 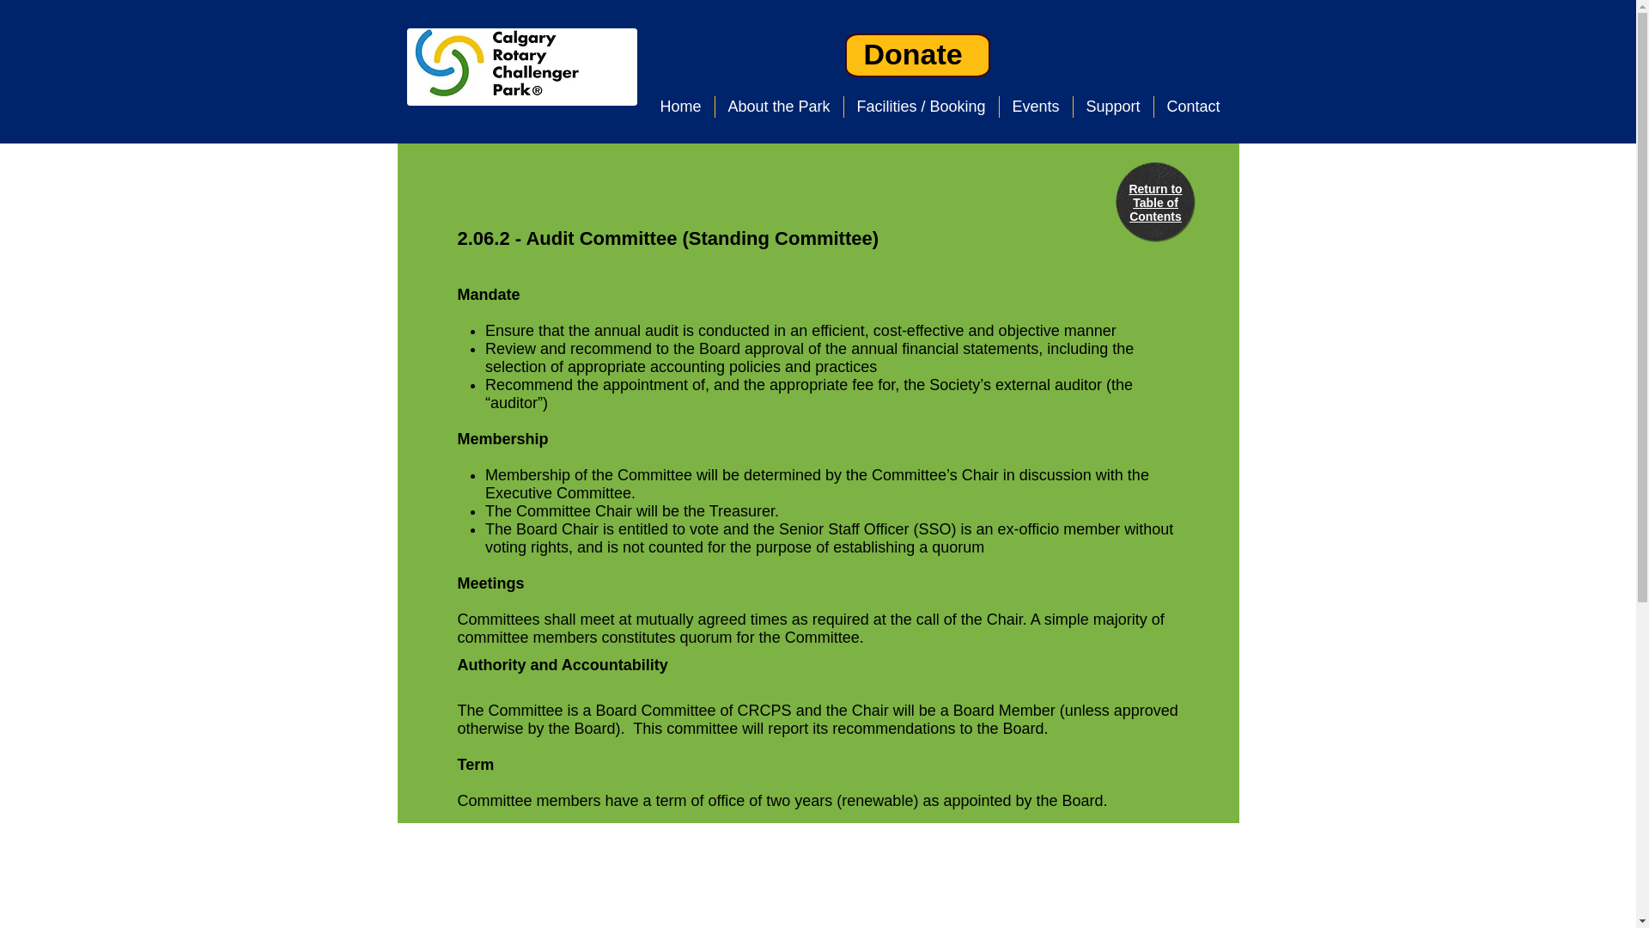 I want to click on About the Park, so click(x=778, y=107).